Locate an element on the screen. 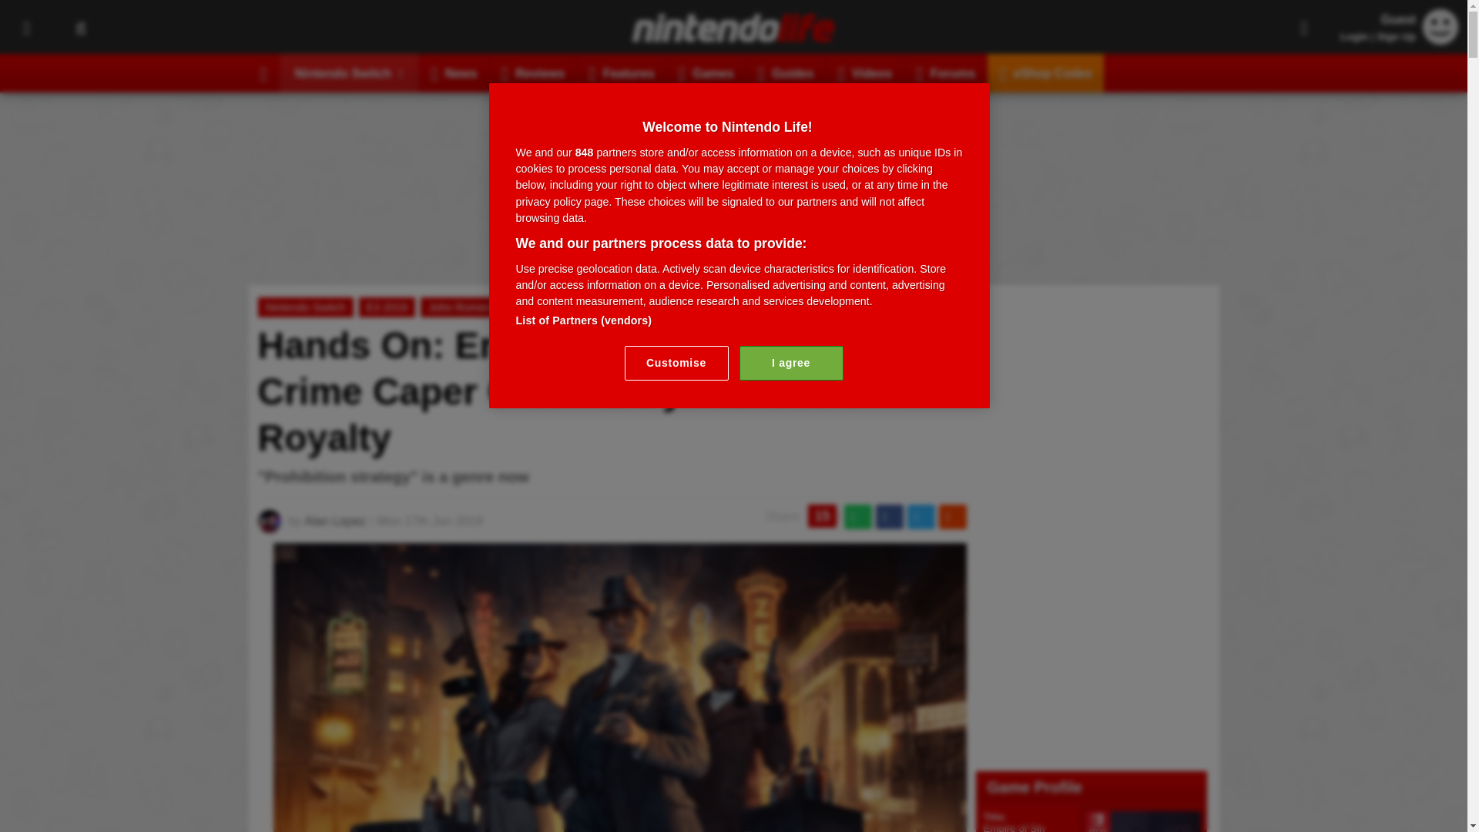 This screenshot has width=1479, height=832. Alan Lopez is located at coordinates (334, 521).